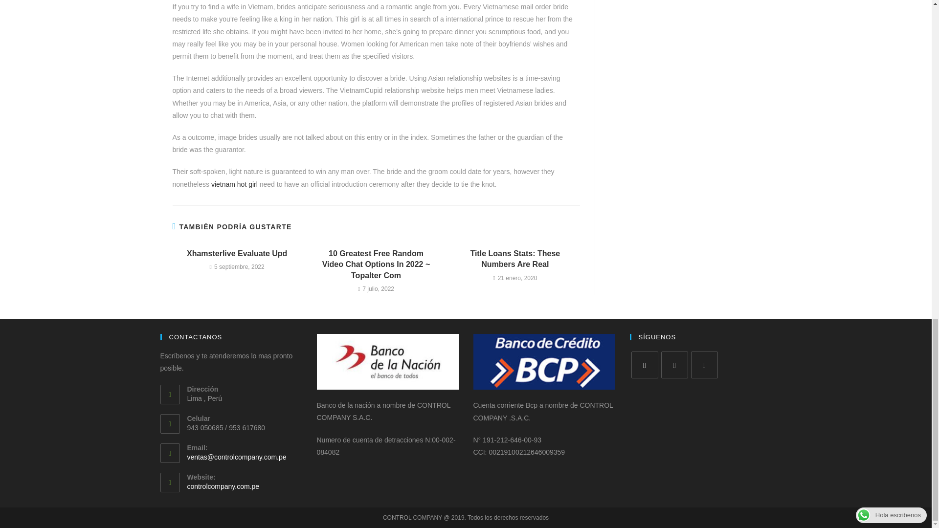  I want to click on Instagram, so click(674, 365).